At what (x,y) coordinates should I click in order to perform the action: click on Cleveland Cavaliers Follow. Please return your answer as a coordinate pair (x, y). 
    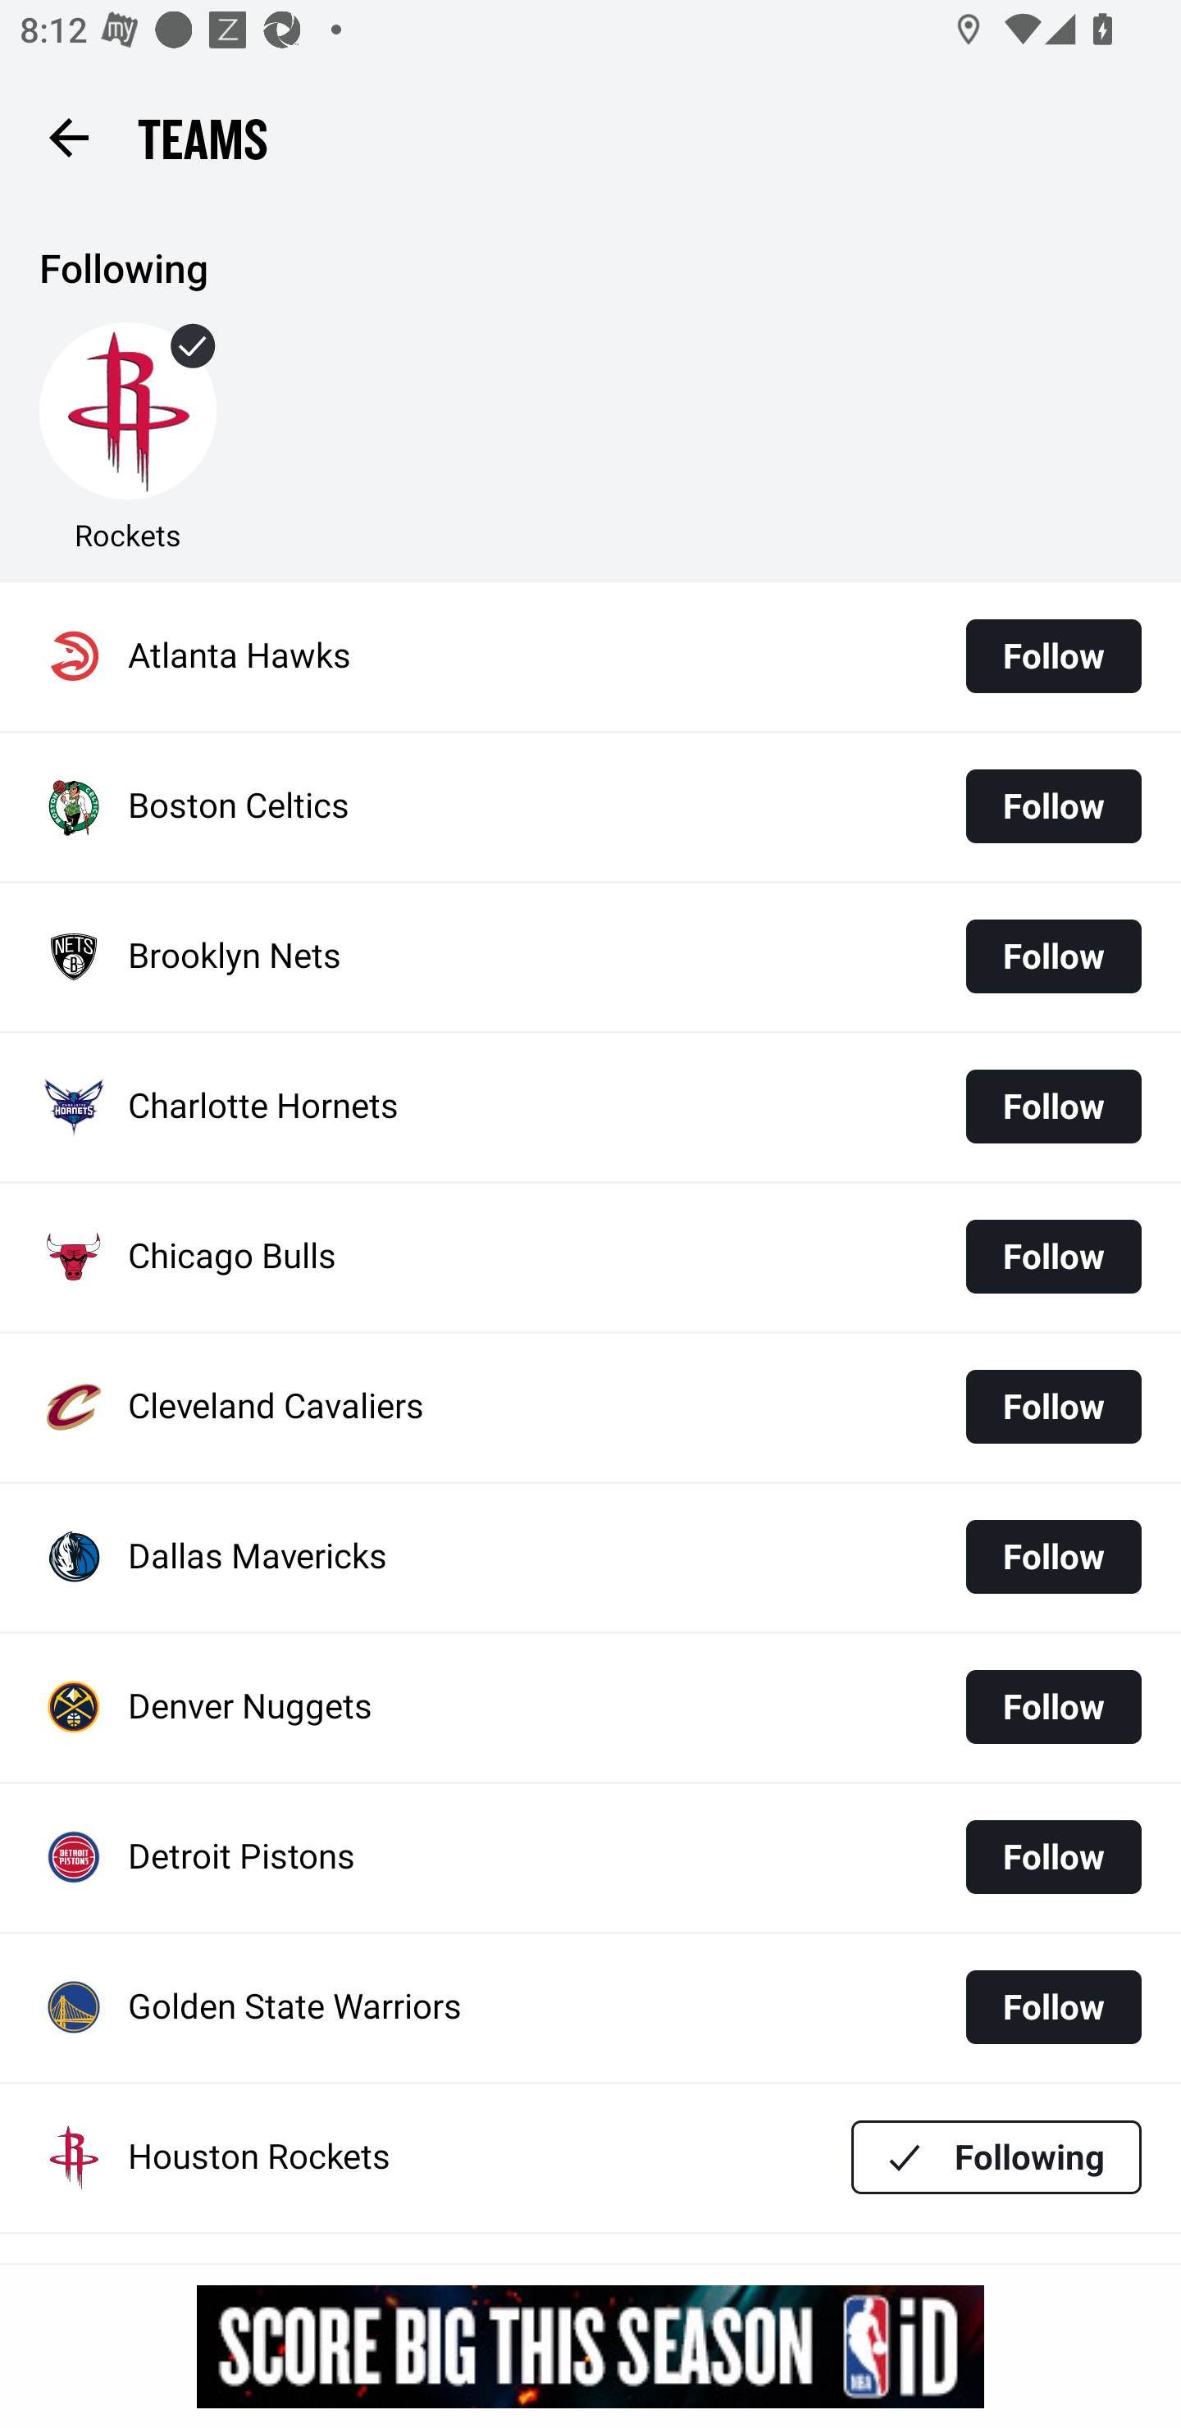
    Looking at the image, I should click on (590, 1407).